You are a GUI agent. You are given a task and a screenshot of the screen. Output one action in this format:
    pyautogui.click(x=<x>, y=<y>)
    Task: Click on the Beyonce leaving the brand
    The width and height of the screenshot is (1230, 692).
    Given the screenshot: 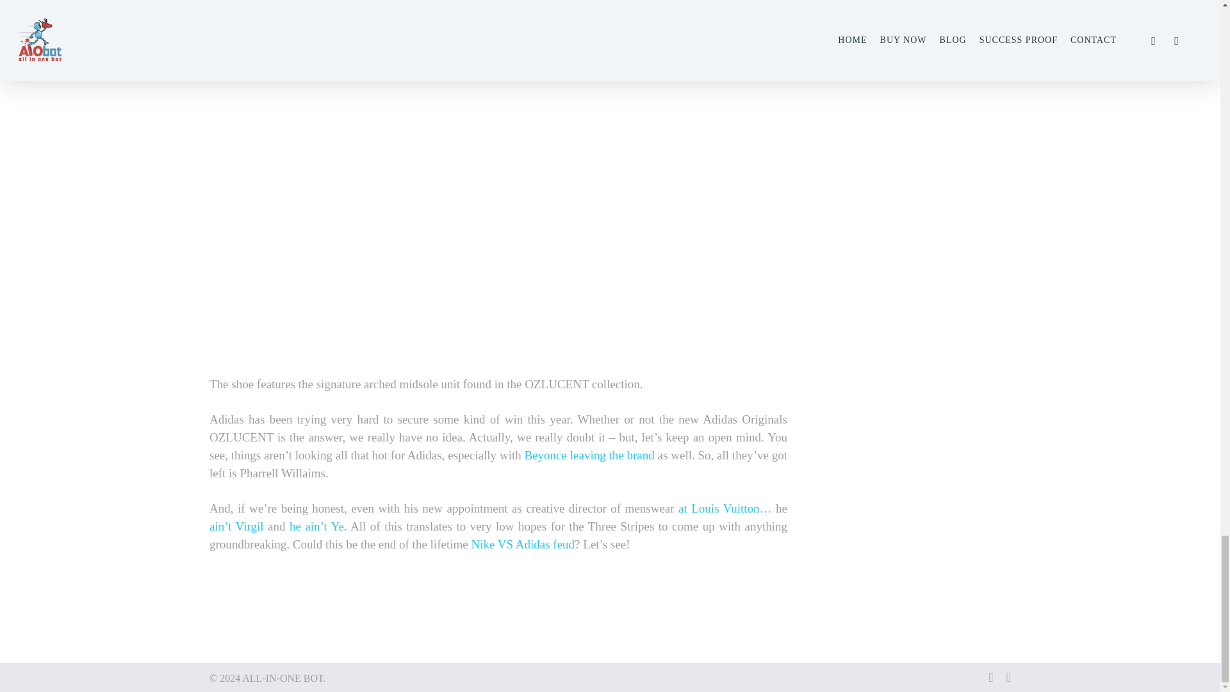 What is the action you would take?
    pyautogui.click(x=589, y=455)
    